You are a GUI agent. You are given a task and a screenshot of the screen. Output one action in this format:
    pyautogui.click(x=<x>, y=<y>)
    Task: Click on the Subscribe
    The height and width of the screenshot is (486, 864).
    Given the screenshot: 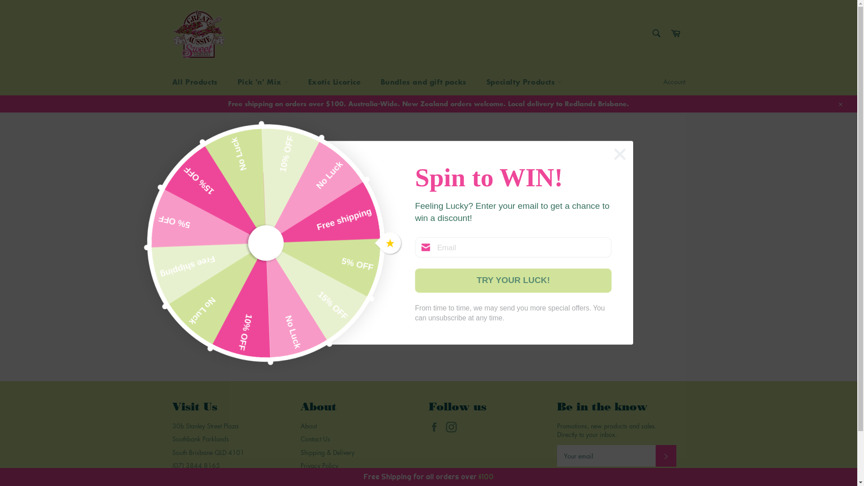 What is the action you would take?
    pyautogui.click(x=666, y=456)
    